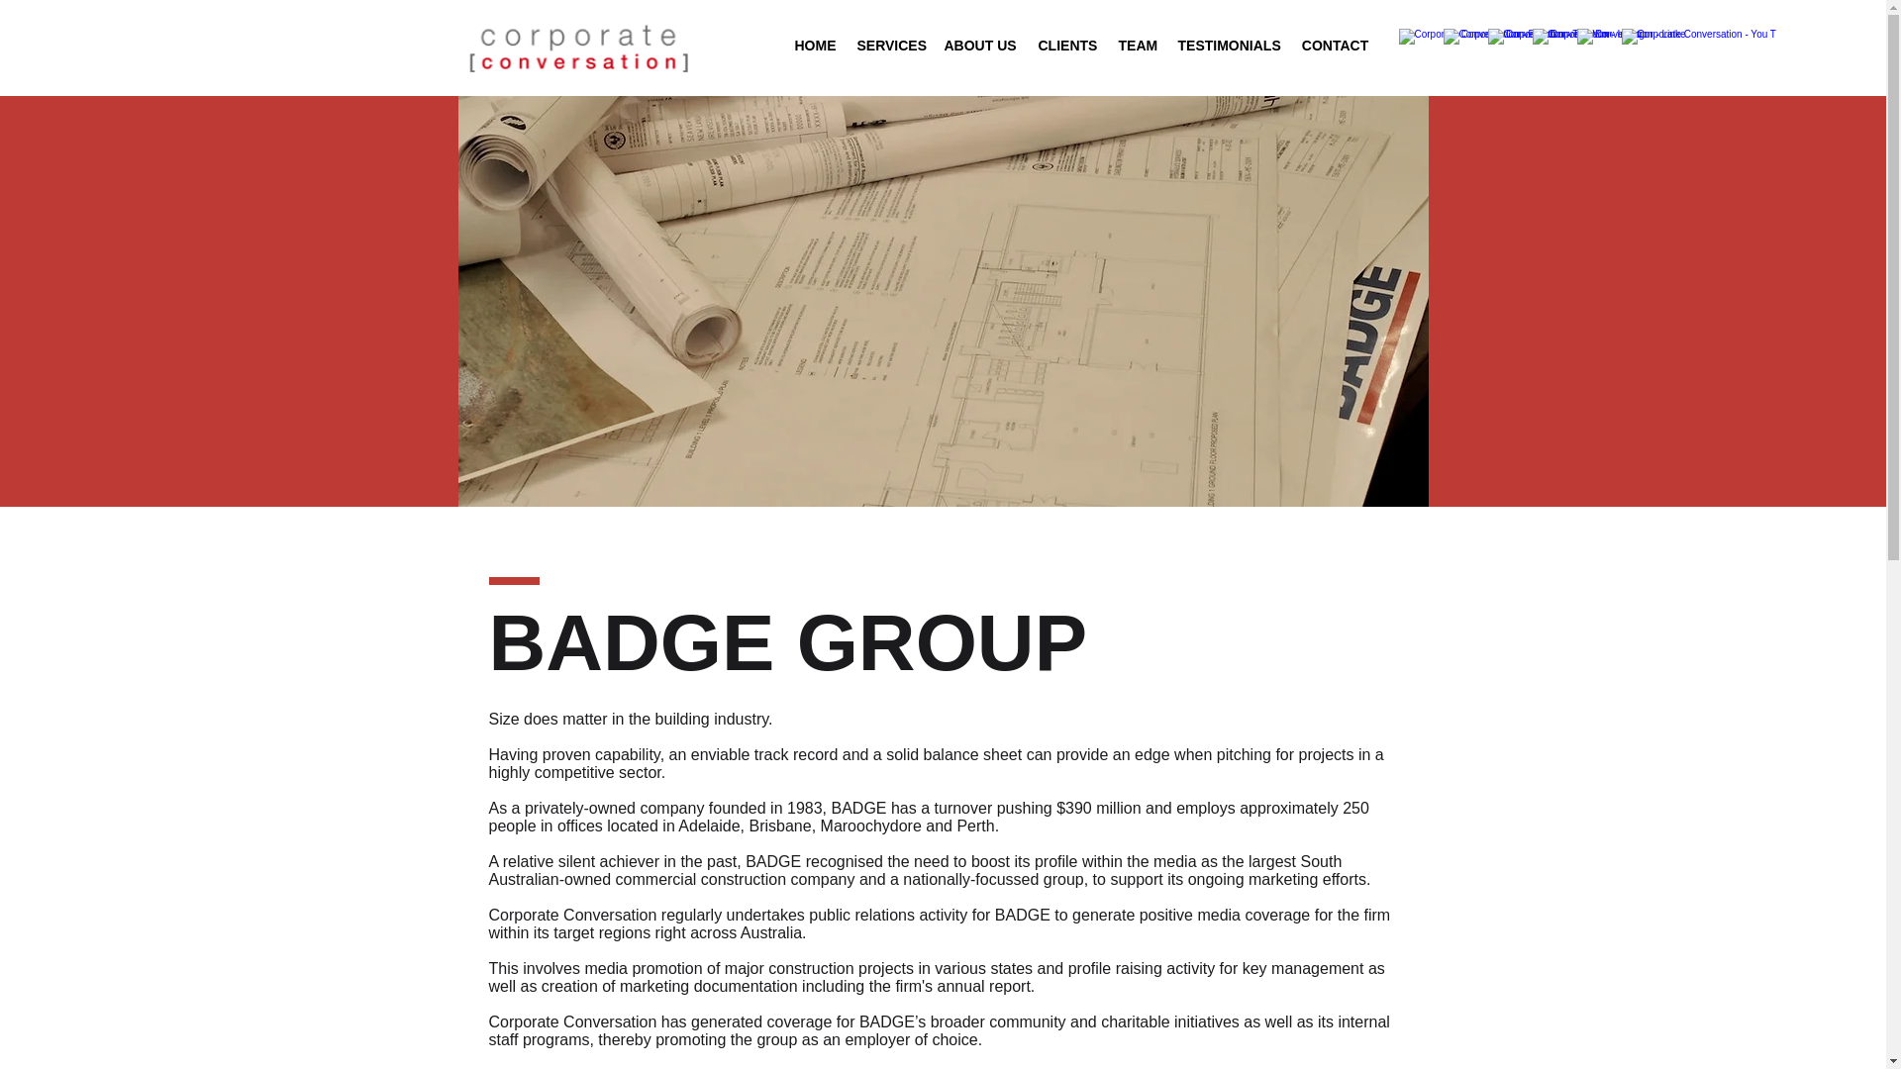 The width and height of the screenshot is (1901, 1069). Describe the element at coordinates (889, 46) in the screenshot. I see `SERVICES` at that location.